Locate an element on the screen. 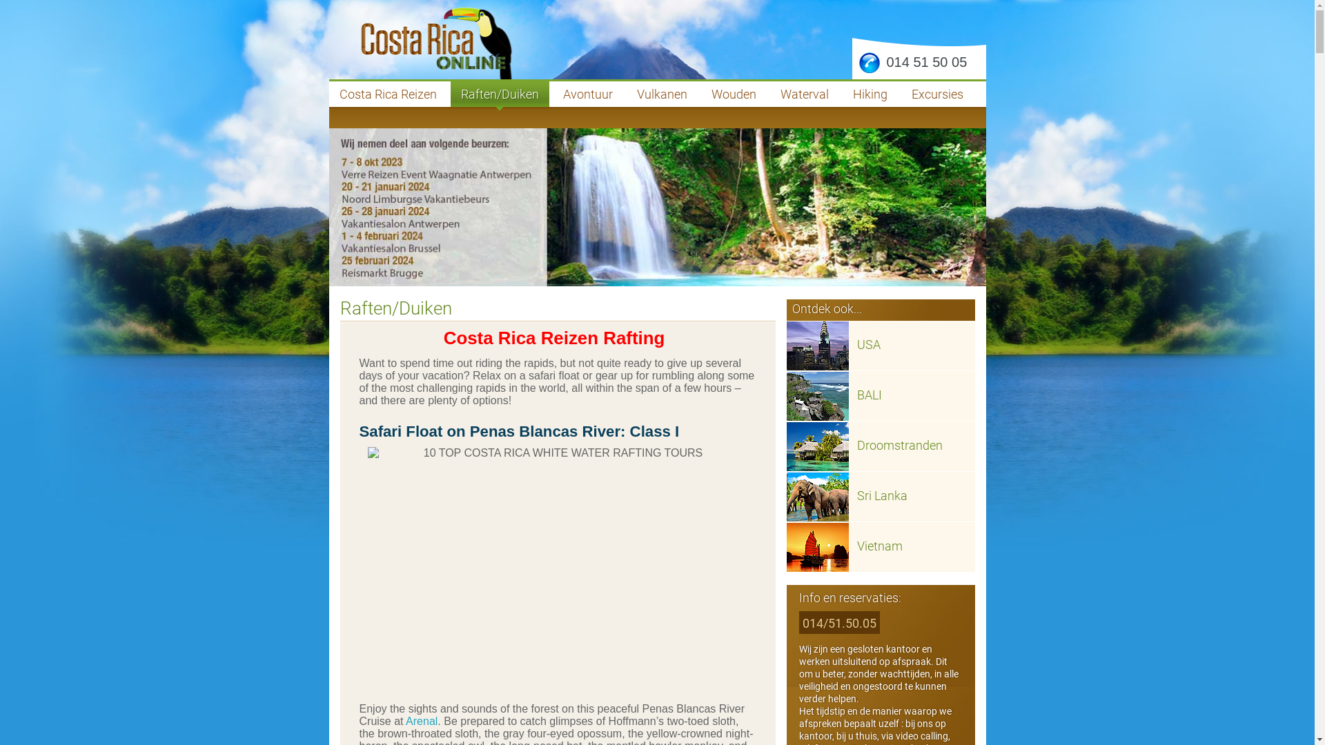  Hiking is located at coordinates (870, 94).